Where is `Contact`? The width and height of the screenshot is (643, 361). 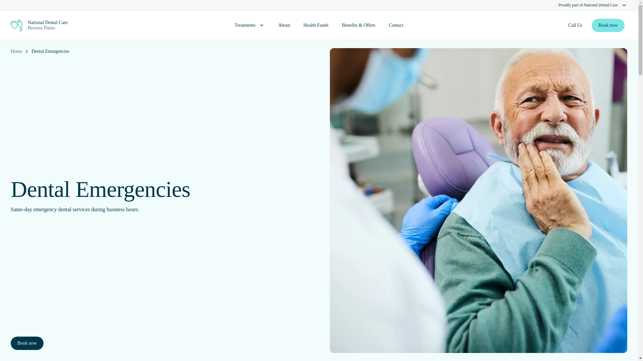 Contact is located at coordinates (396, 25).